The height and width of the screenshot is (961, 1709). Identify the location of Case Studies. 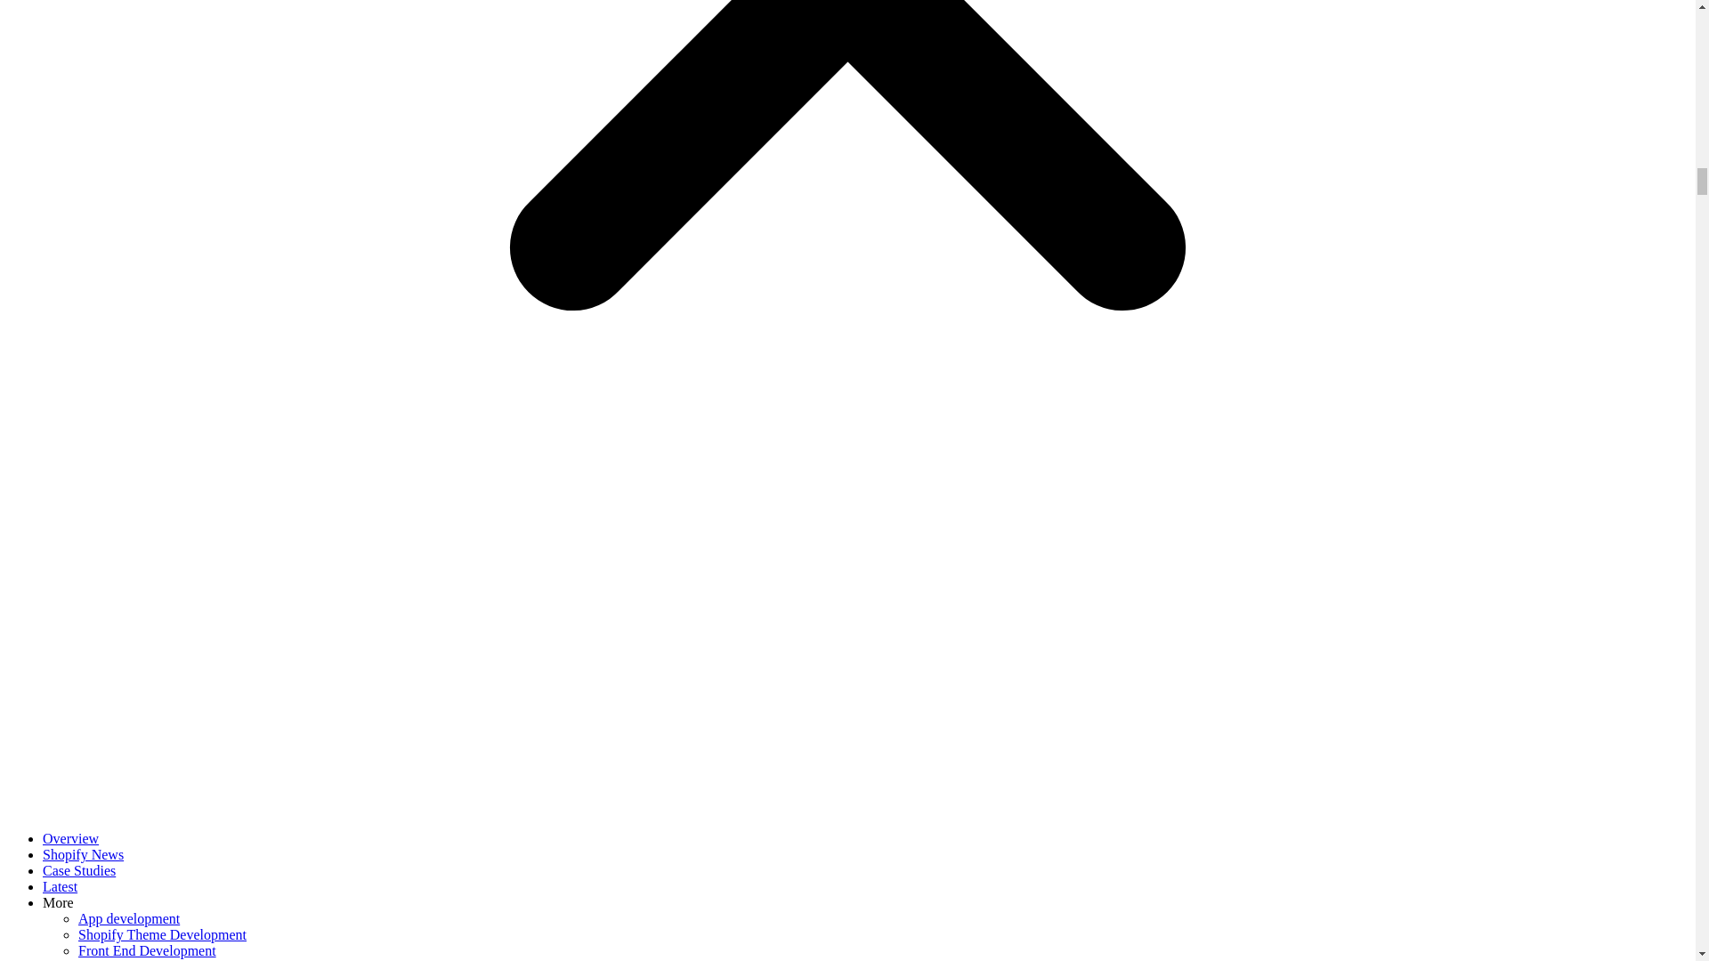
(79, 870).